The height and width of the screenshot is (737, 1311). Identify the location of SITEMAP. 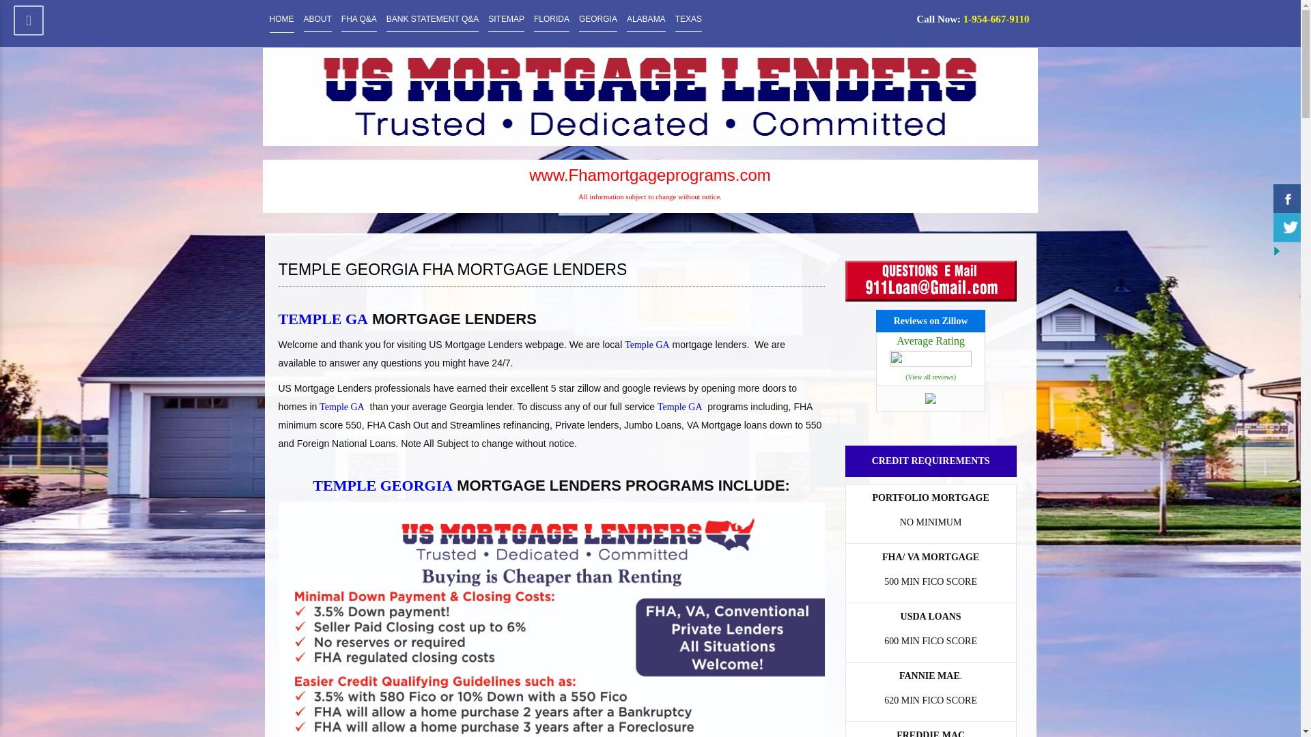
(506, 19).